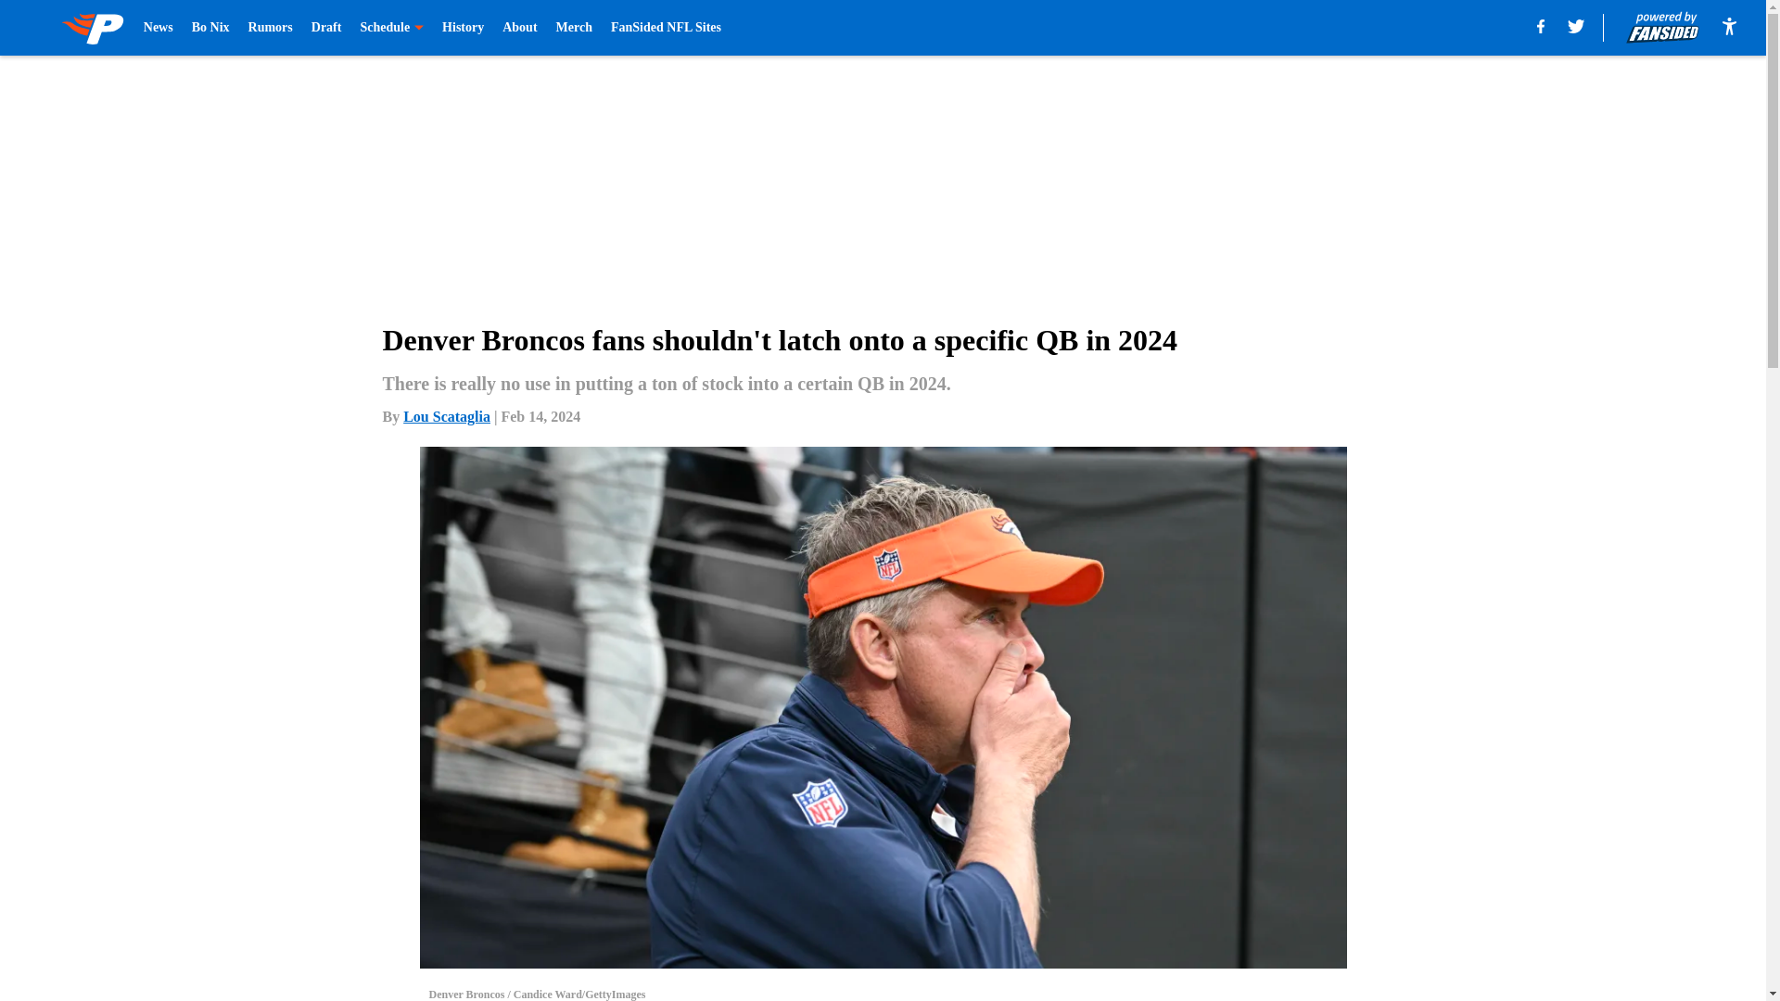 The height and width of the screenshot is (1001, 1780). What do you see at coordinates (447, 415) in the screenshot?
I see `Lou Scataglia` at bounding box center [447, 415].